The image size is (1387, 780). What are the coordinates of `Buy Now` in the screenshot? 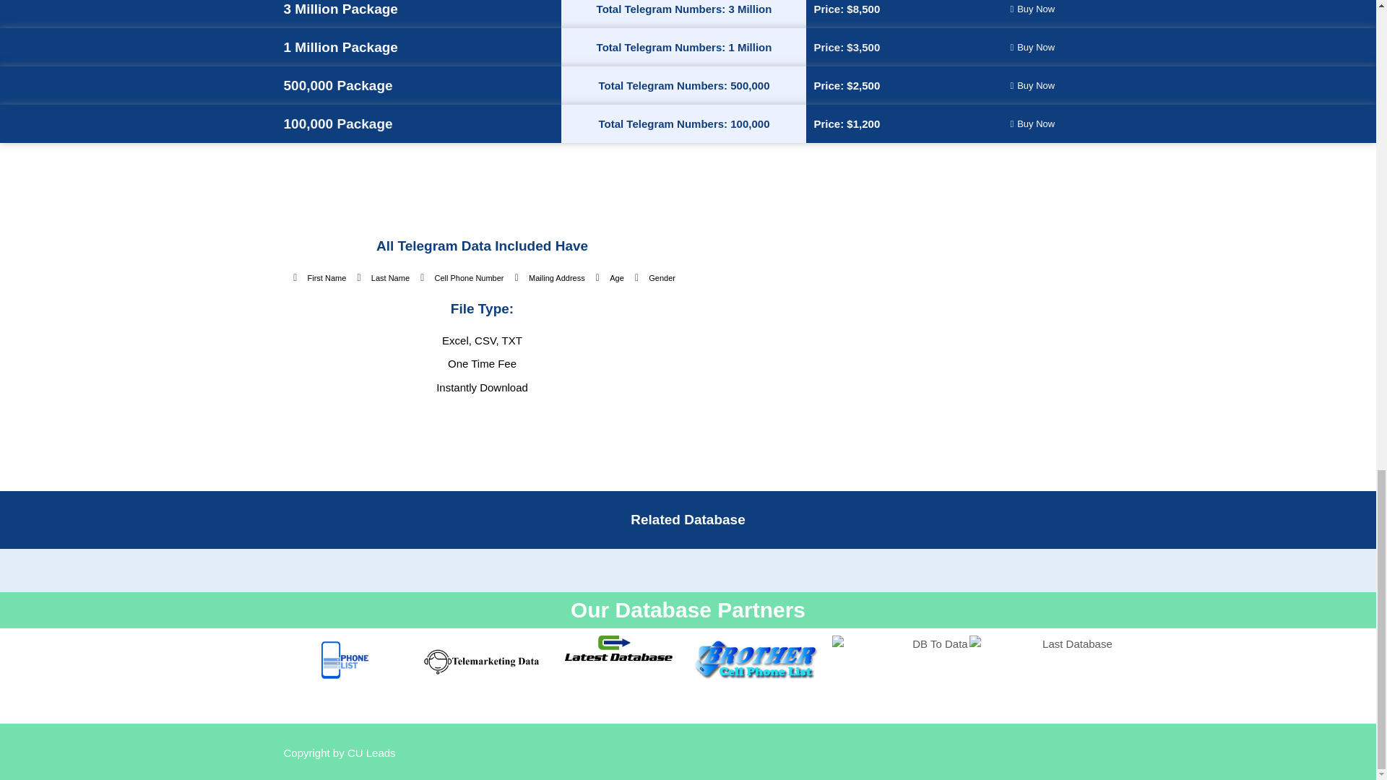 It's located at (1032, 10).